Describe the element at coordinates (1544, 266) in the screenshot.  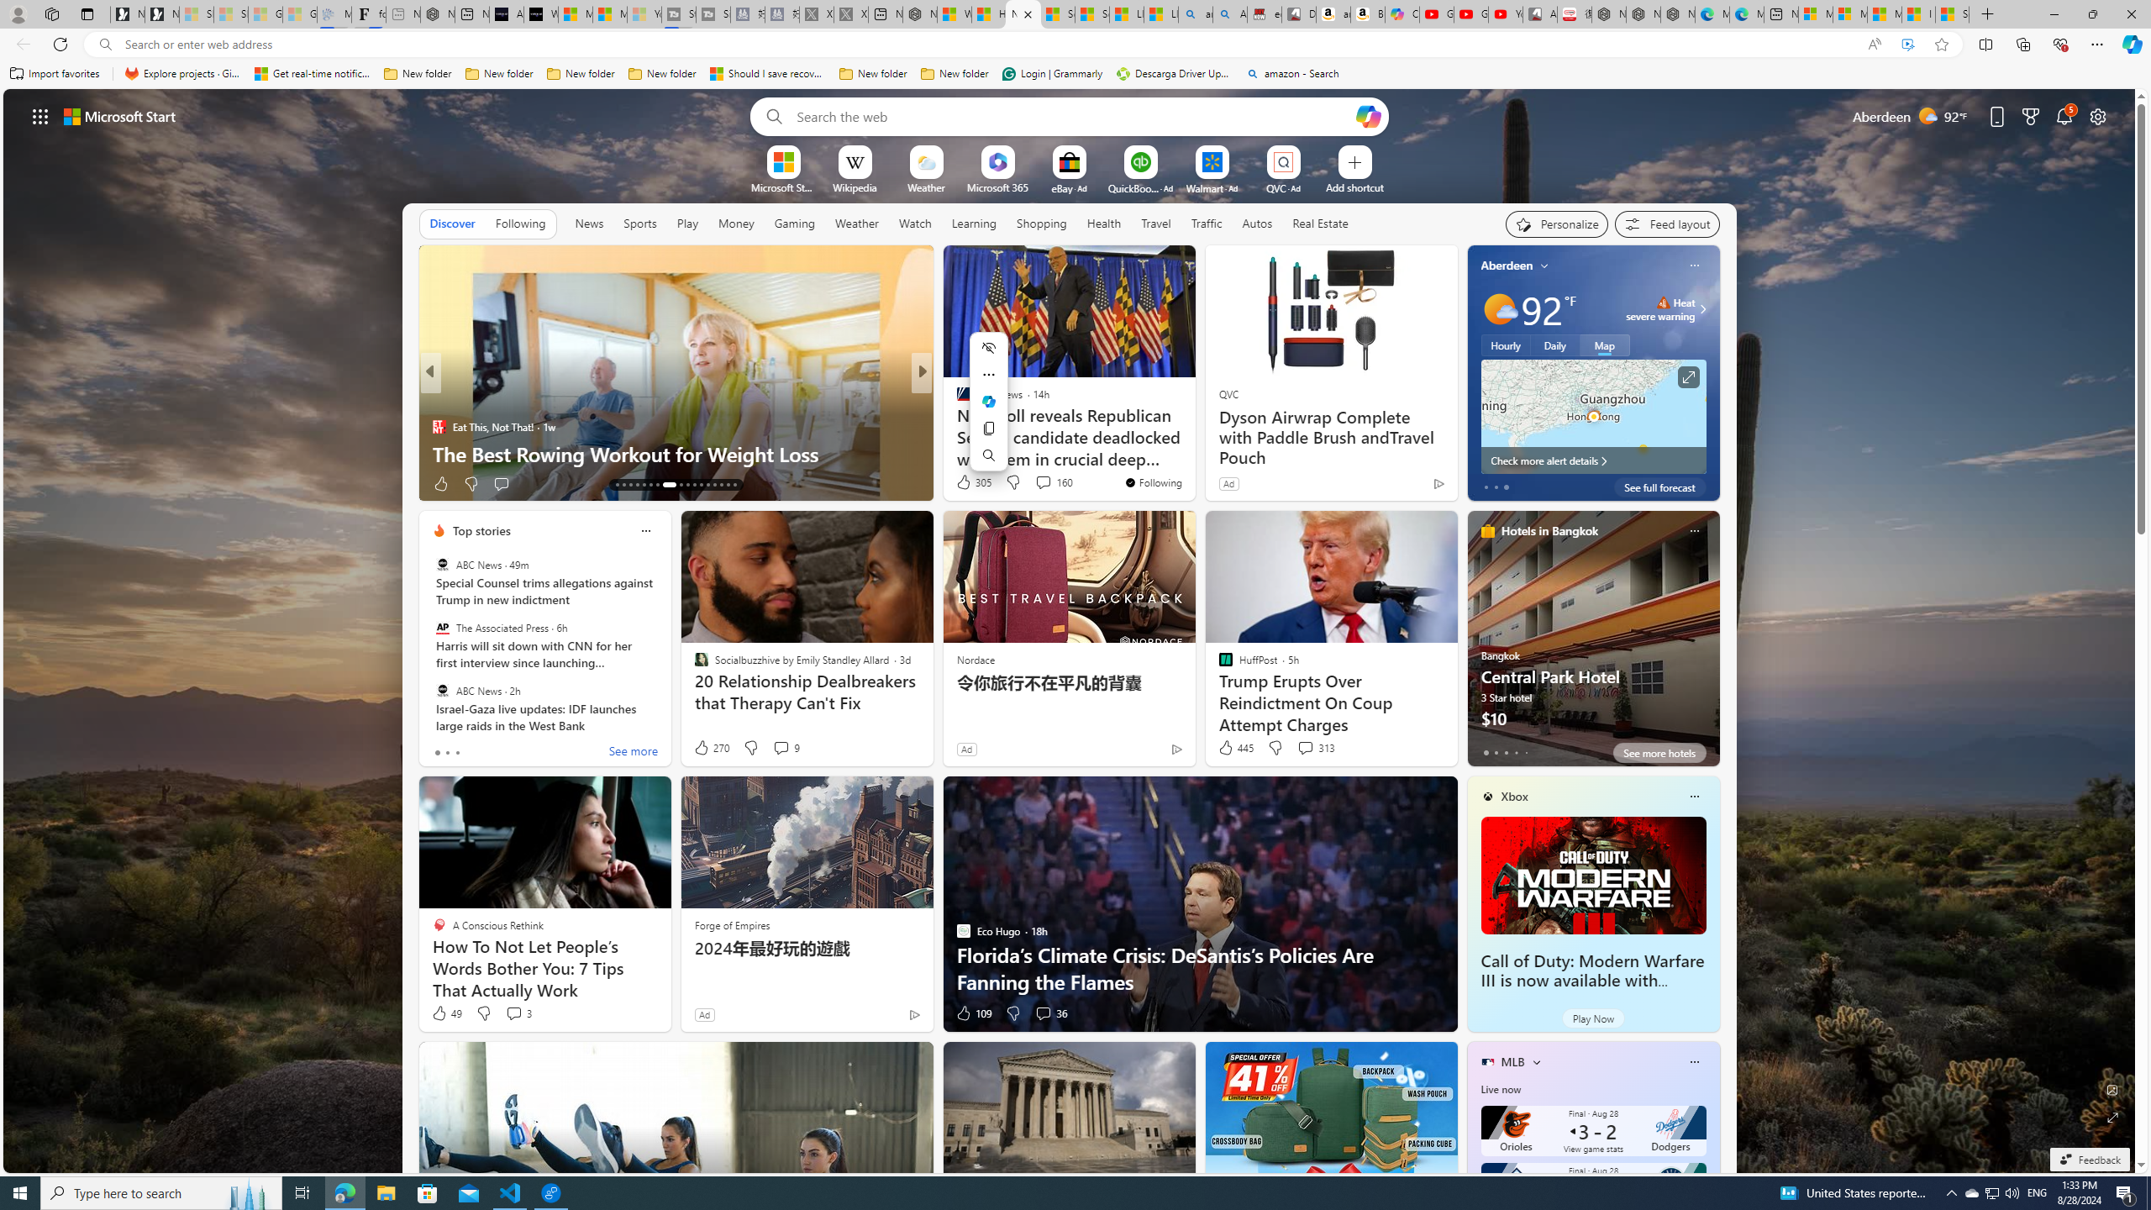
I see `My location` at that location.